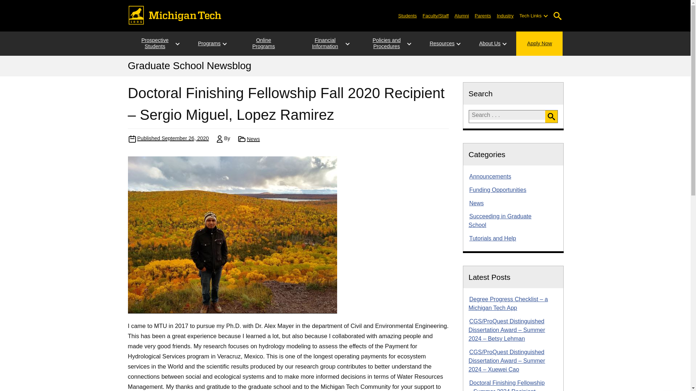 The image size is (696, 391). What do you see at coordinates (558, 16) in the screenshot?
I see `Open Search` at bounding box center [558, 16].